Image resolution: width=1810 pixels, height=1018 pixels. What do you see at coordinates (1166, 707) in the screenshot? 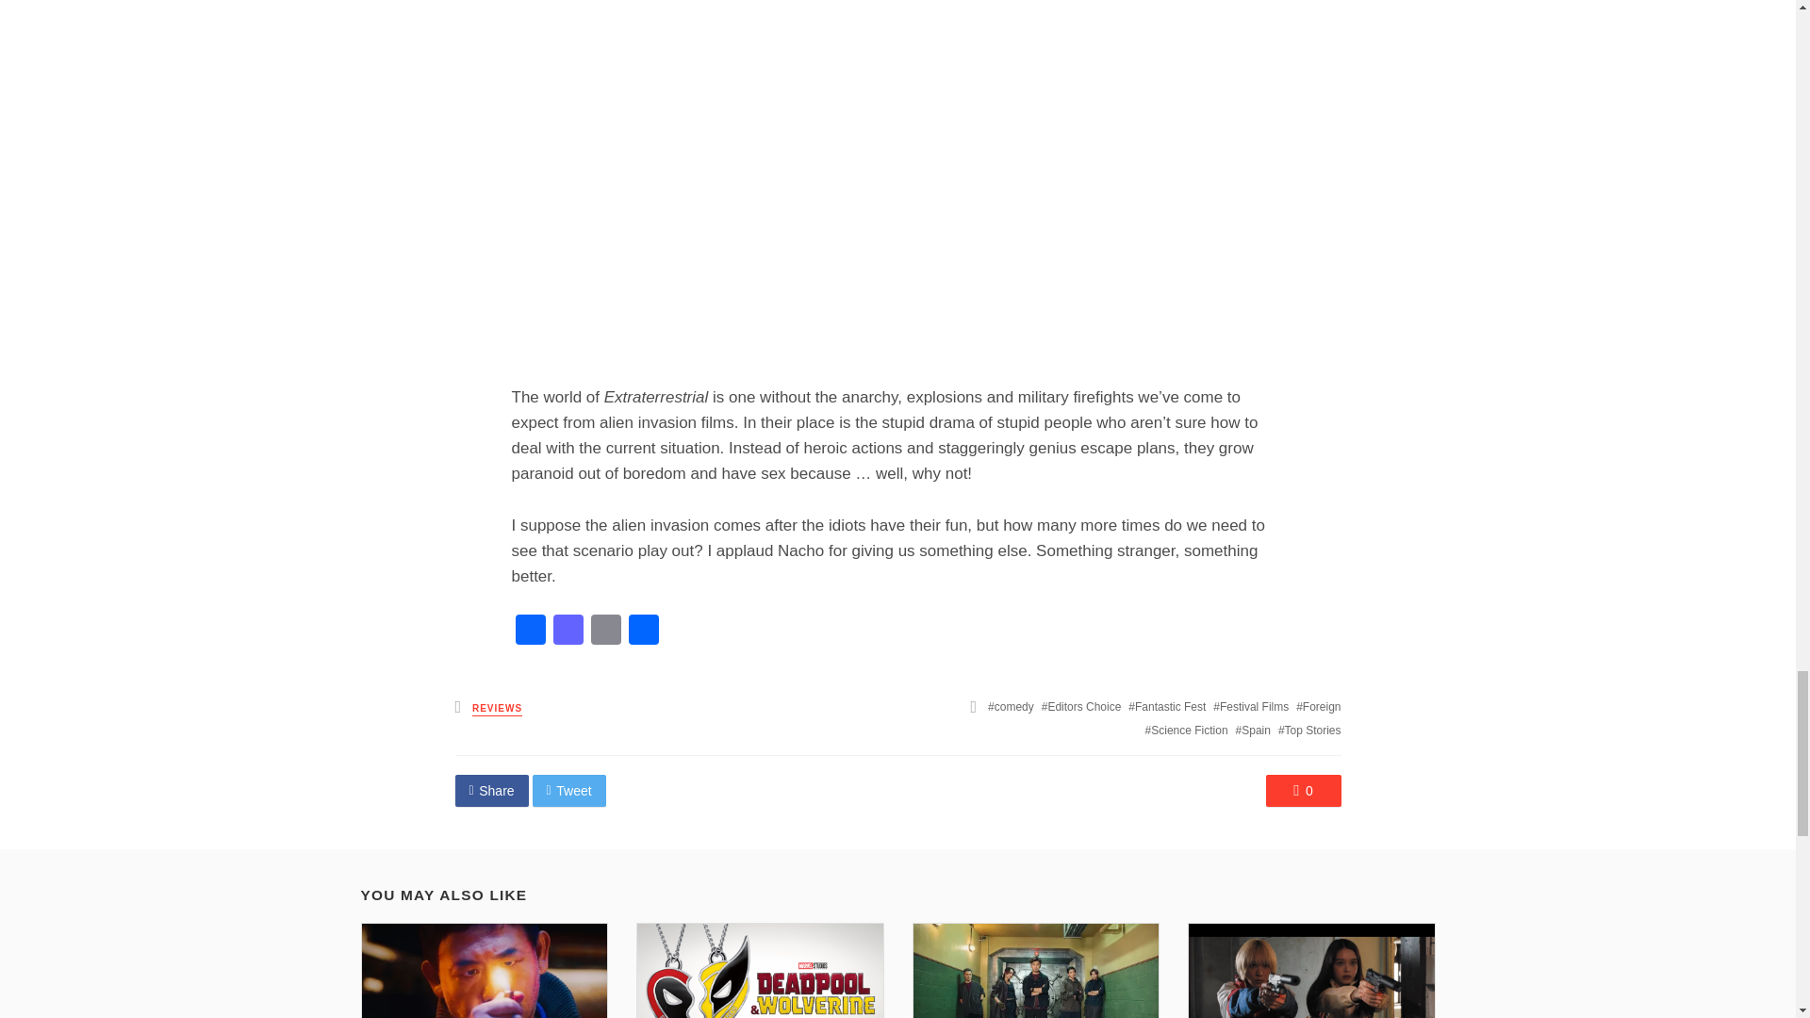
I see `Fantastic Fest` at bounding box center [1166, 707].